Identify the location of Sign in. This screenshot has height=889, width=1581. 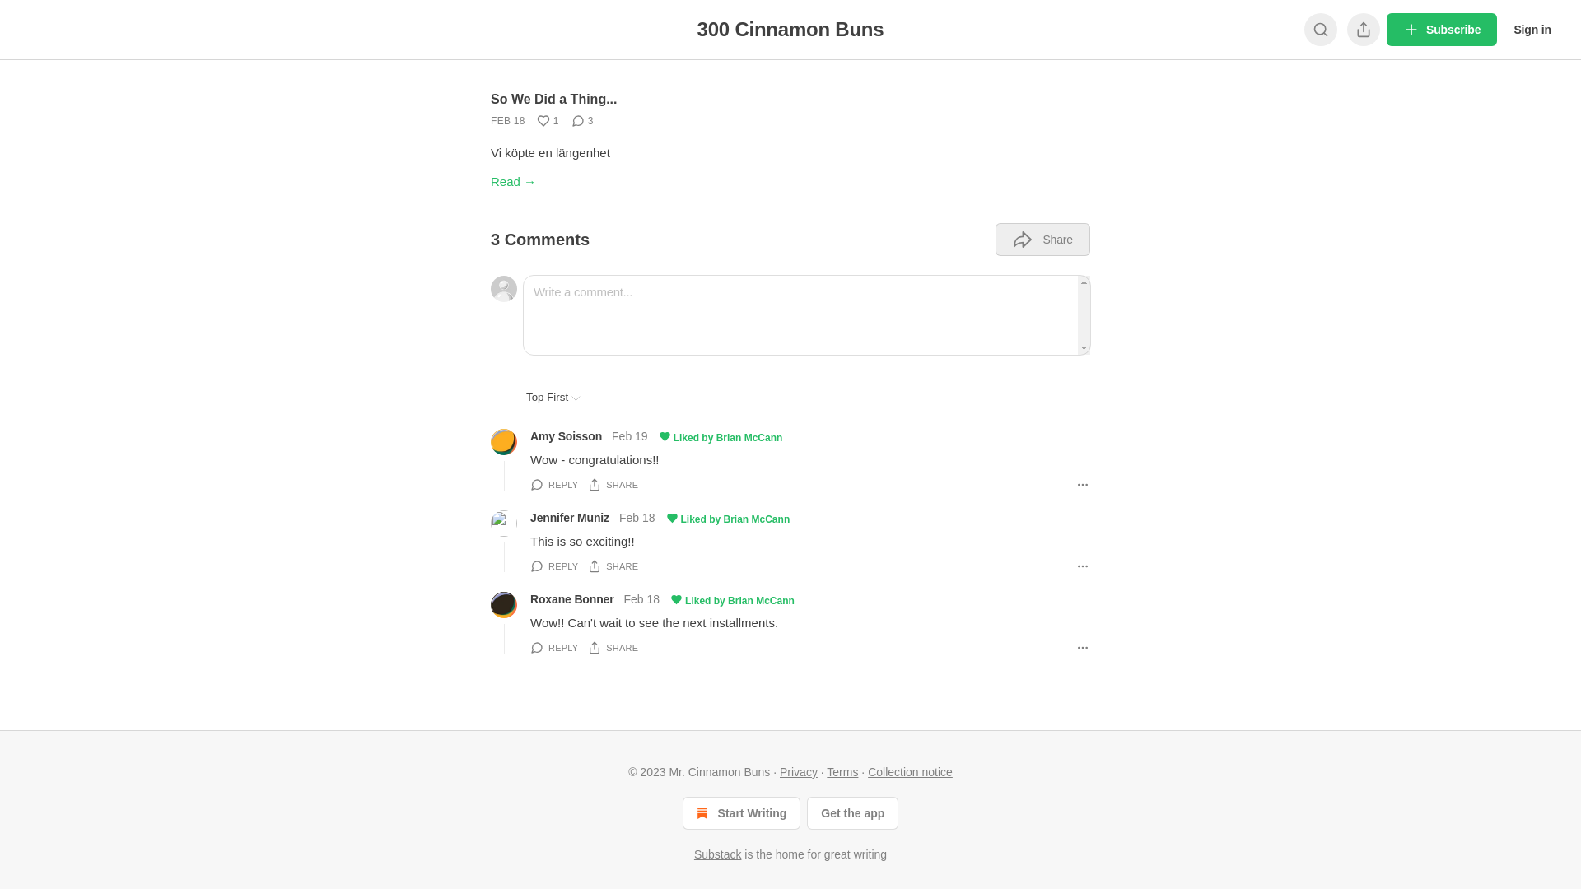
(1532, 30).